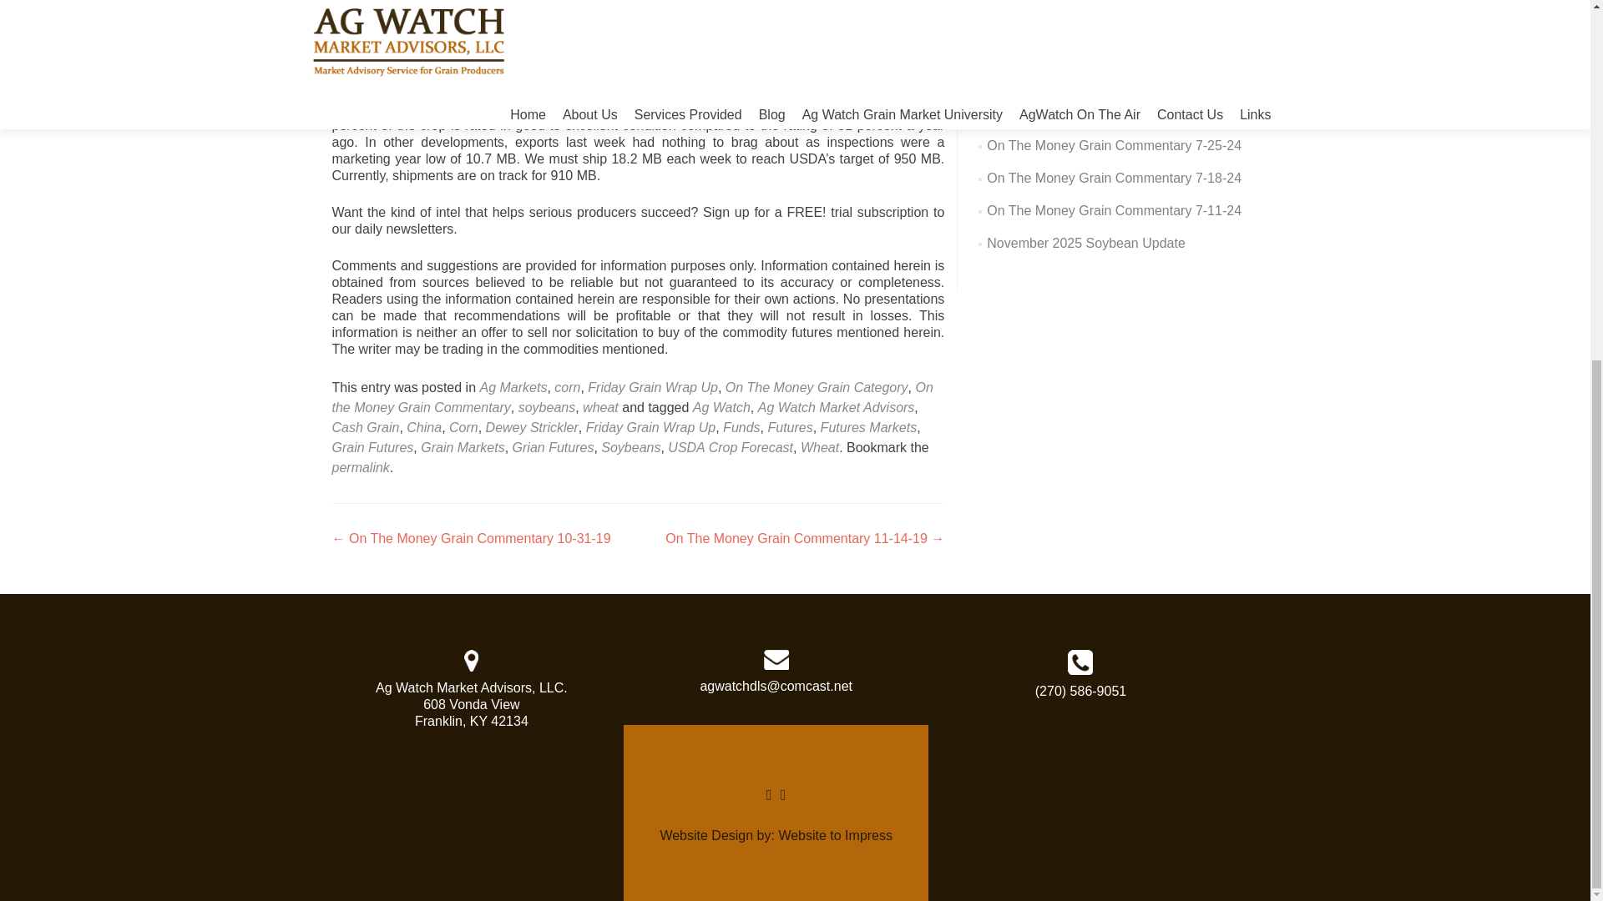  Describe the element at coordinates (817, 387) in the screenshot. I see `On The Money Grain Category` at that location.